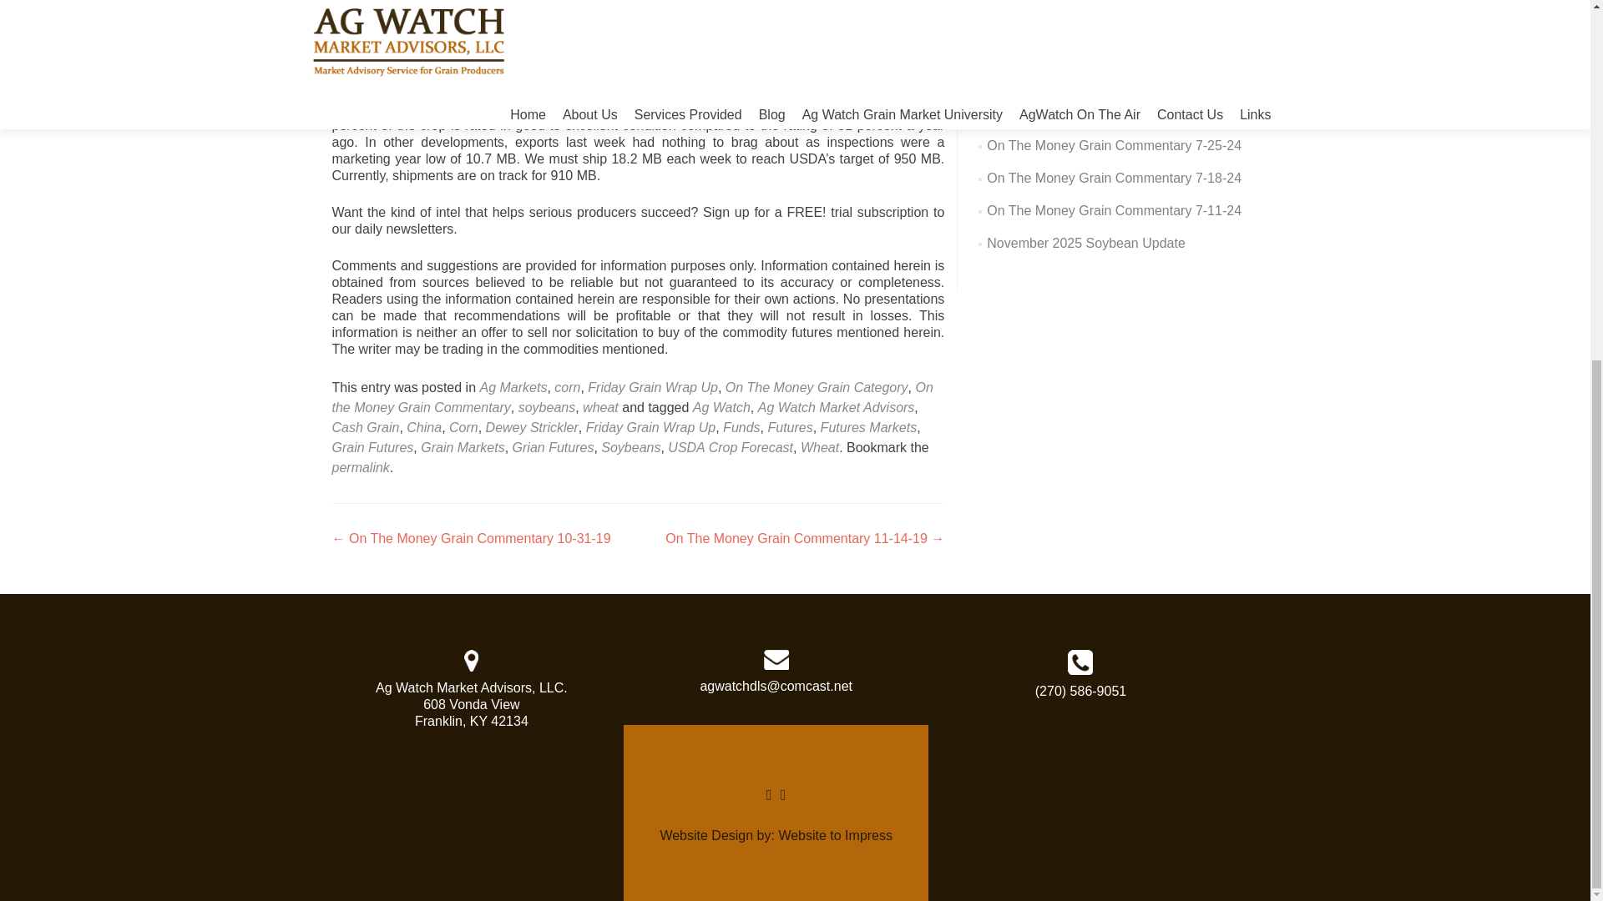  Describe the element at coordinates (817, 387) in the screenshot. I see `On The Money Grain Category` at that location.